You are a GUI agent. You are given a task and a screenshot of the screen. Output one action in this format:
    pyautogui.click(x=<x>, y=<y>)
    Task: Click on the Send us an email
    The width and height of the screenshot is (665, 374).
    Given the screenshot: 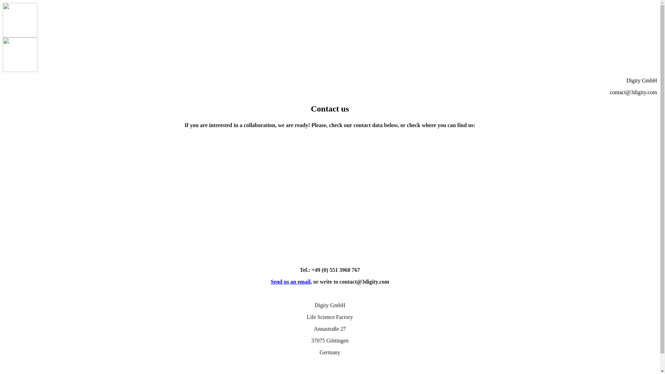 What is the action you would take?
    pyautogui.click(x=290, y=282)
    